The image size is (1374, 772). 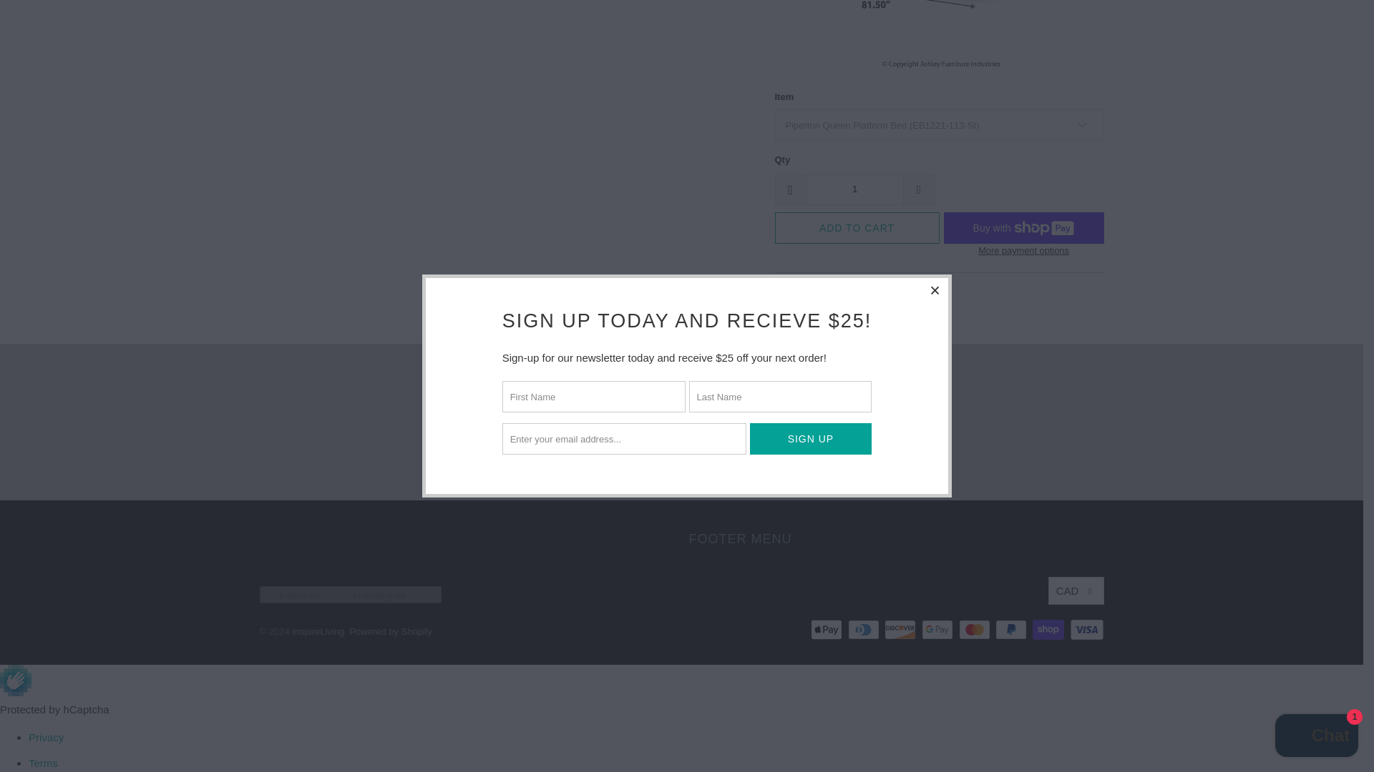 What do you see at coordinates (1086, 630) in the screenshot?
I see `Visa` at bounding box center [1086, 630].